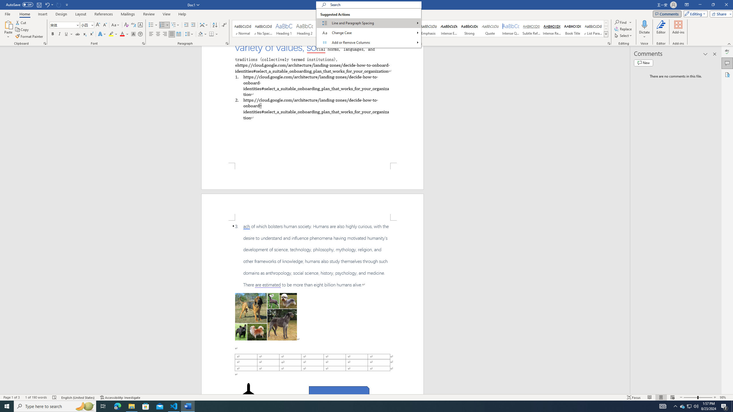 The height and width of the screenshot is (412, 733). Describe the element at coordinates (98, 25) in the screenshot. I see `Grow Font` at that location.